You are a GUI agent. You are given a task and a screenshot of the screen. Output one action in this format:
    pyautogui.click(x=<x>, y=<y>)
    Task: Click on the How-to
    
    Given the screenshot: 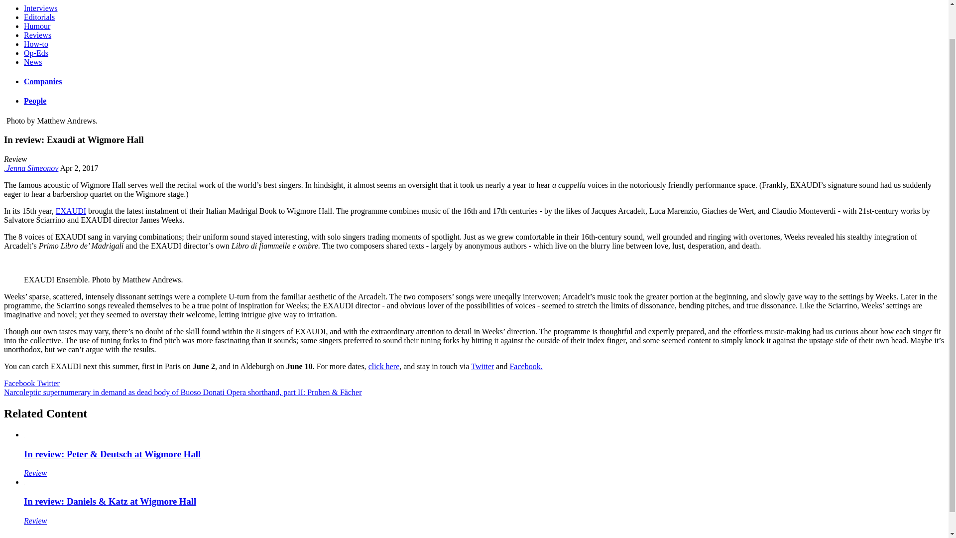 What is the action you would take?
    pyautogui.click(x=36, y=44)
    